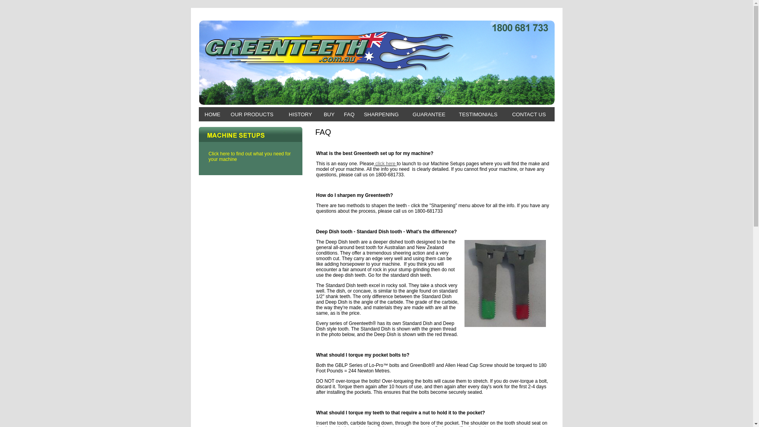 This screenshot has height=427, width=759. What do you see at coordinates (529, 115) in the screenshot?
I see `CONTACT US` at bounding box center [529, 115].